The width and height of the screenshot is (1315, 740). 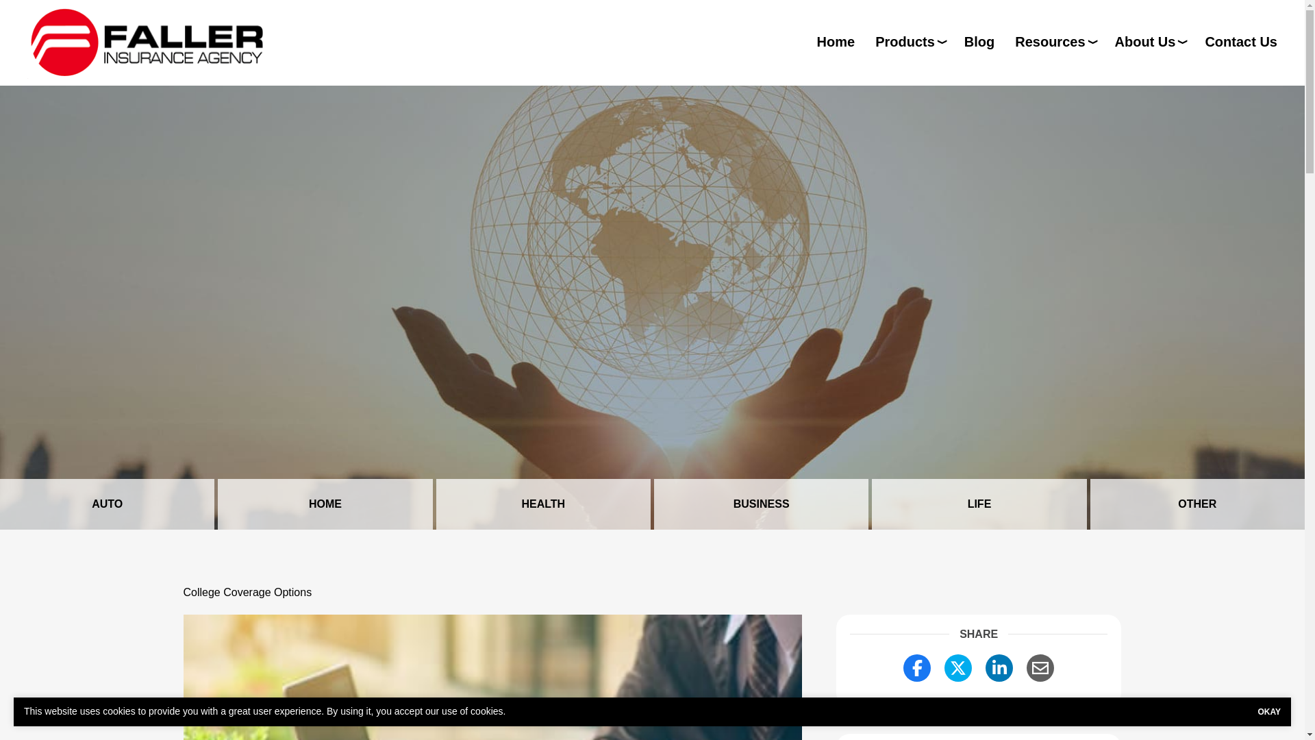 What do you see at coordinates (910, 41) in the screenshot?
I see `Products` at bounding box center [910, 41].